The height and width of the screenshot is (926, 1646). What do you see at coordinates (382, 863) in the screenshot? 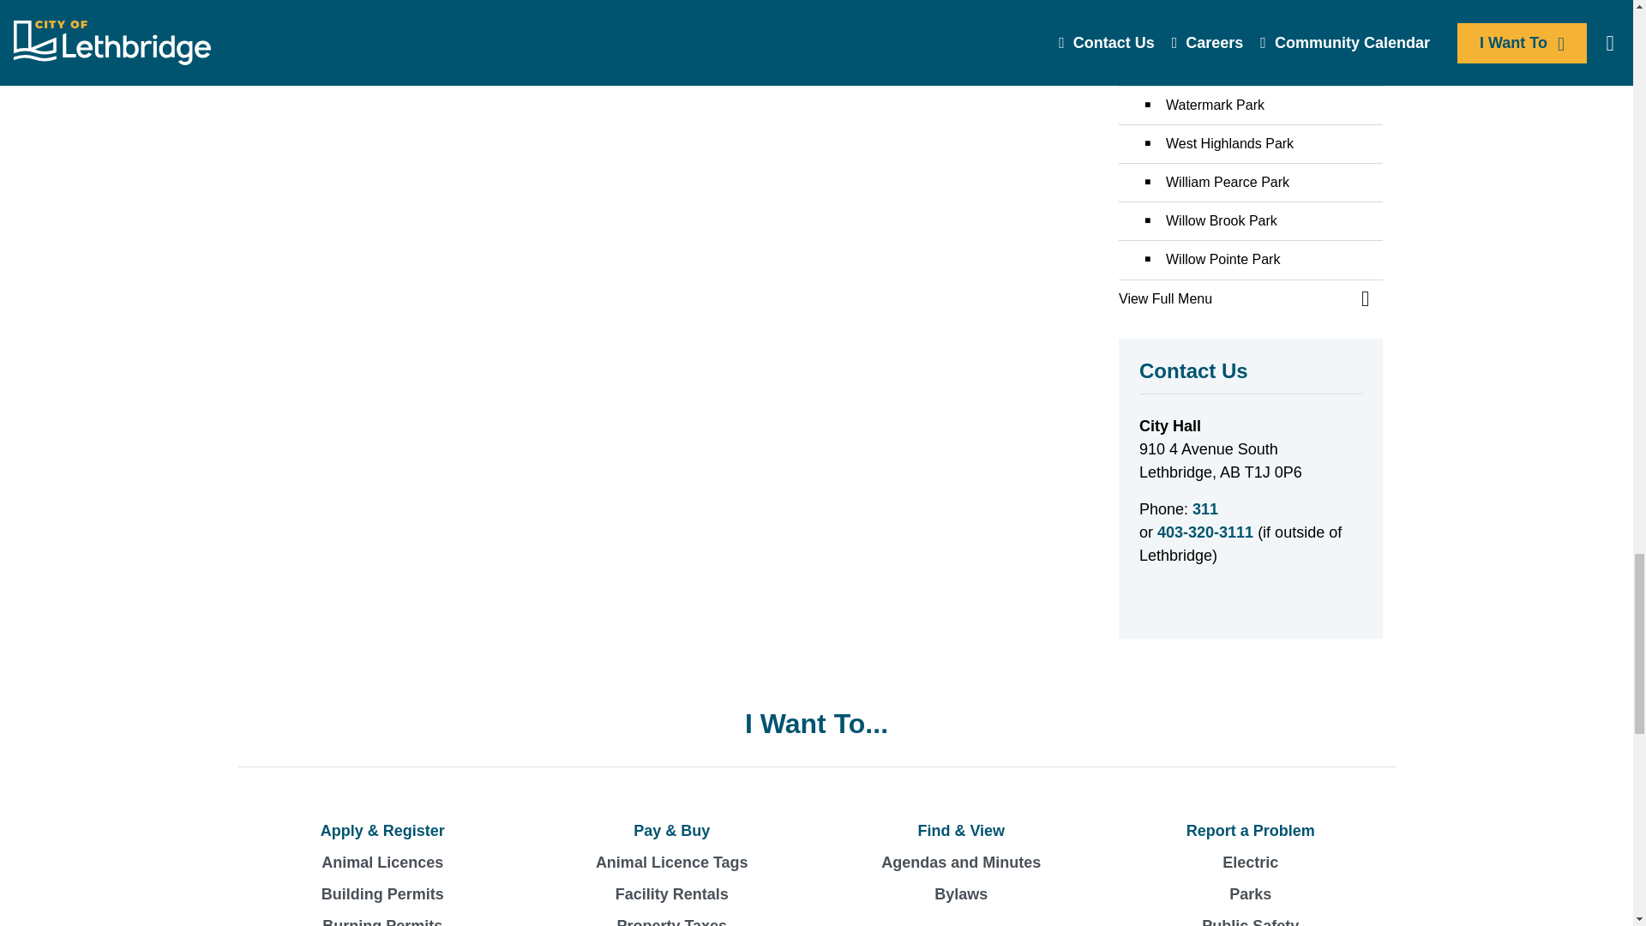
I see `Animal Licences` at bounding box center [382, 863].